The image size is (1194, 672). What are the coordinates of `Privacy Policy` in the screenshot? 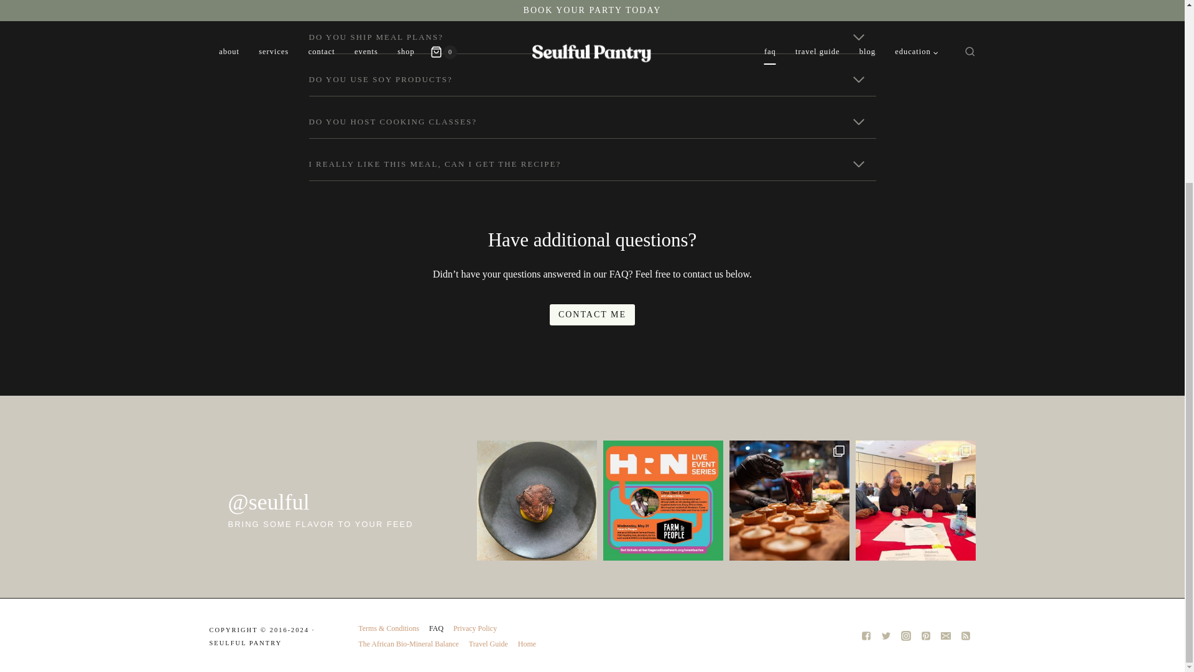 It's located at (475, 628).